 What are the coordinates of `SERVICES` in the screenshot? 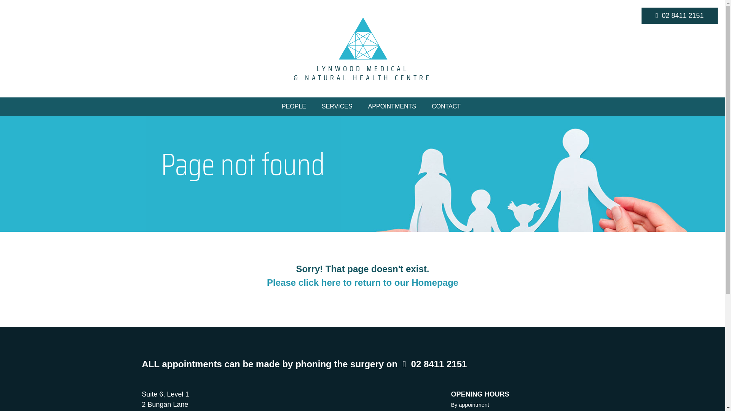 It's located at (337, 107).